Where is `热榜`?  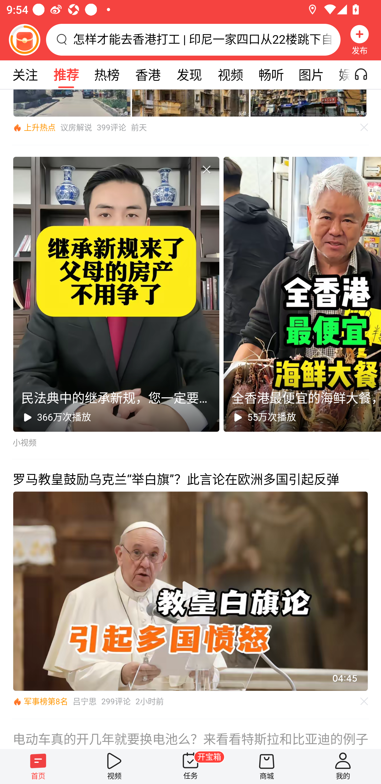
热榜 is located at coordinates (107, 75).